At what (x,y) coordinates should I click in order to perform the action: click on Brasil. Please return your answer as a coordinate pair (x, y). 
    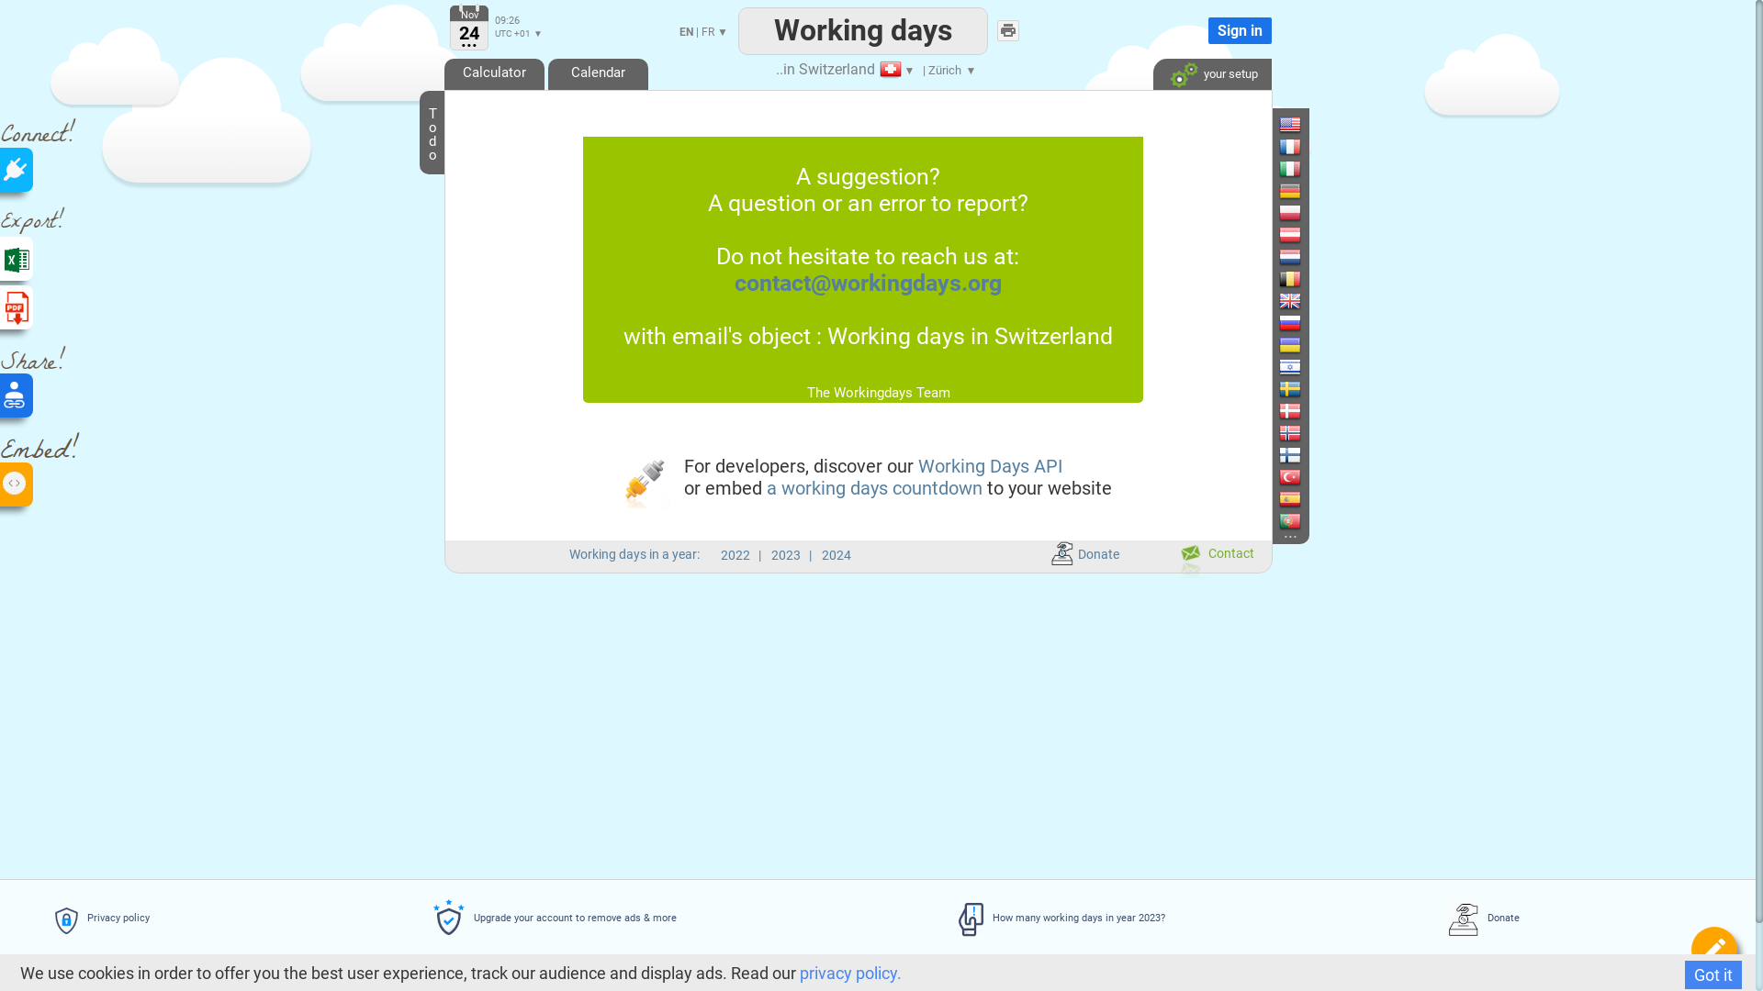
    Looking at the image, I should click on (1030, 147).